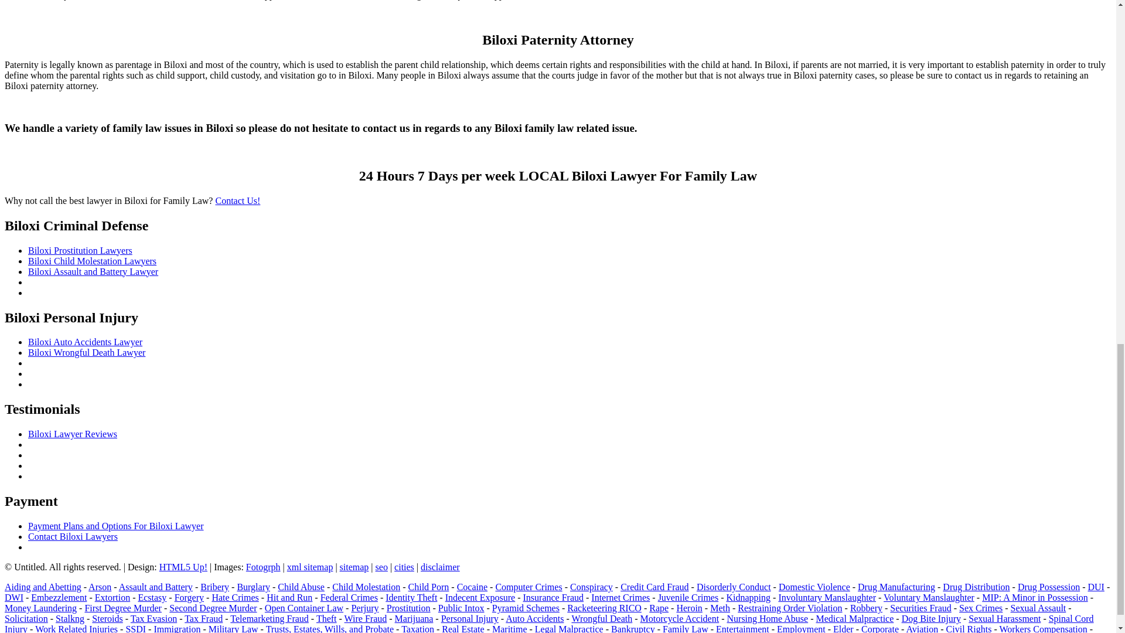  Describe the element at coordinates (366, 586) in the screenshot. I see `Child Molestation` at that location.